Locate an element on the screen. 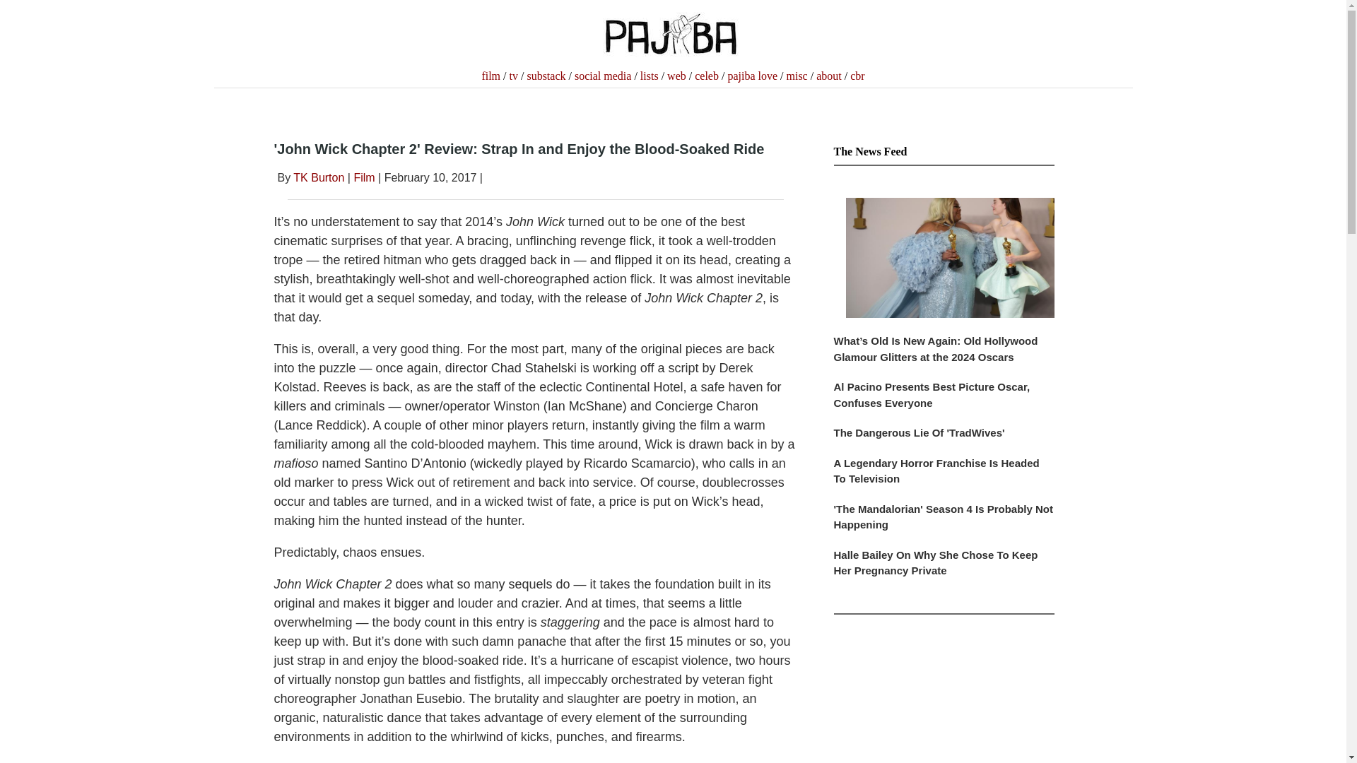 Image resolution: width=1357 pixels, height=763 pixels. TK Burton is located at coordinates (318, 178).